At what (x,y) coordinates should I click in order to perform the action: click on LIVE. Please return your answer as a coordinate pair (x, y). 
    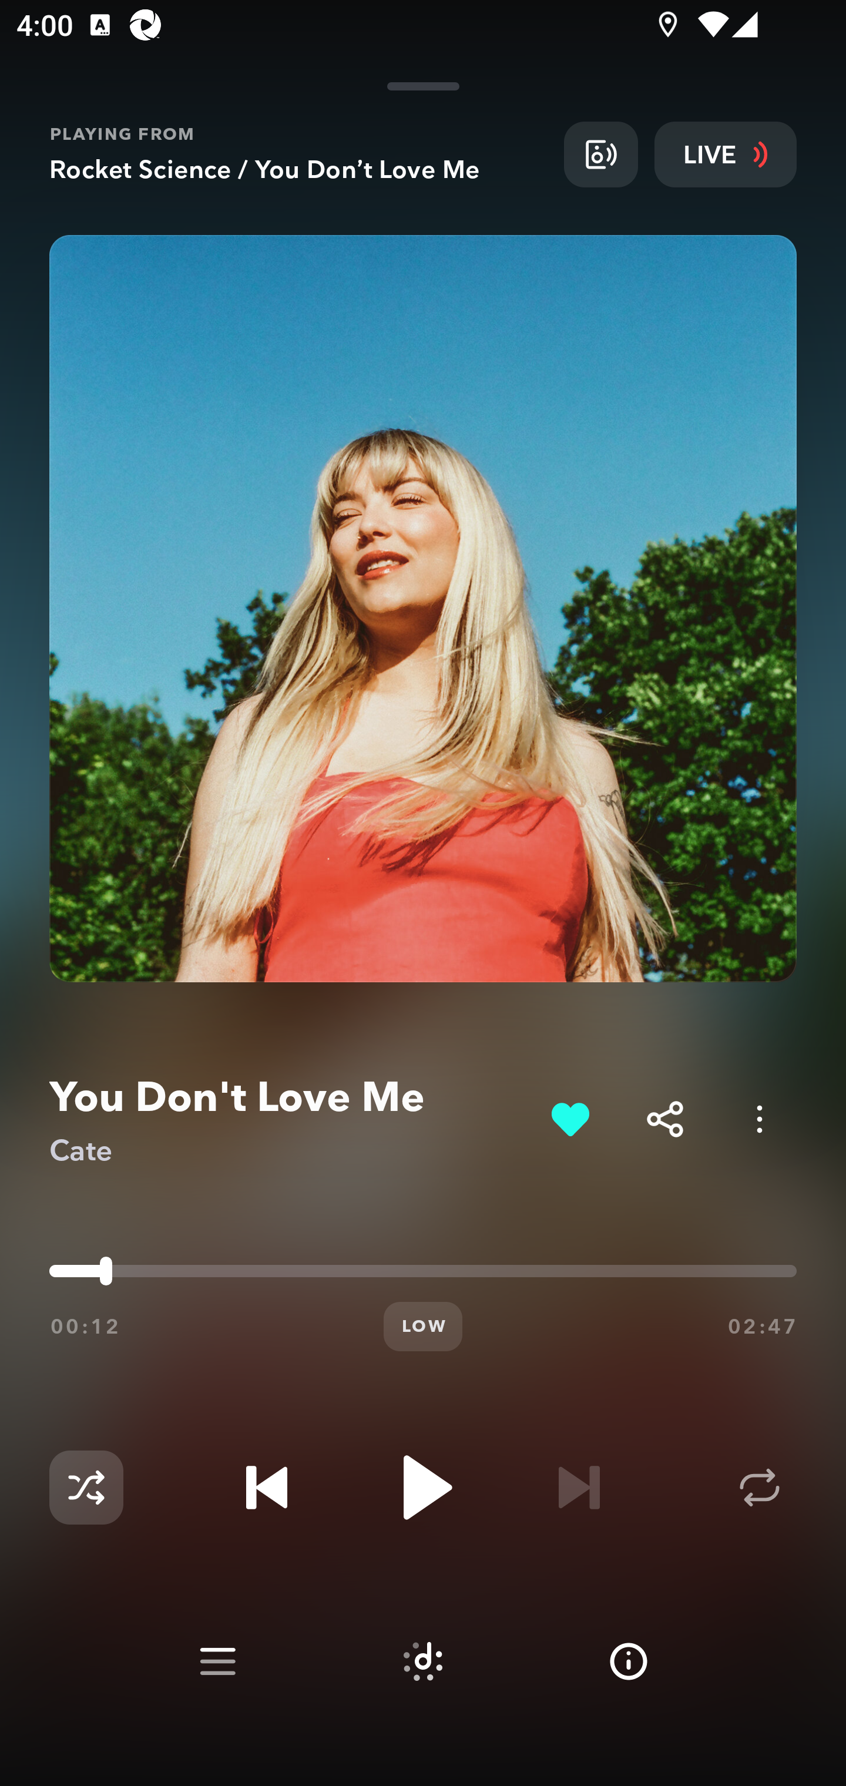
    Looking at the image, I should click on (726, 154).